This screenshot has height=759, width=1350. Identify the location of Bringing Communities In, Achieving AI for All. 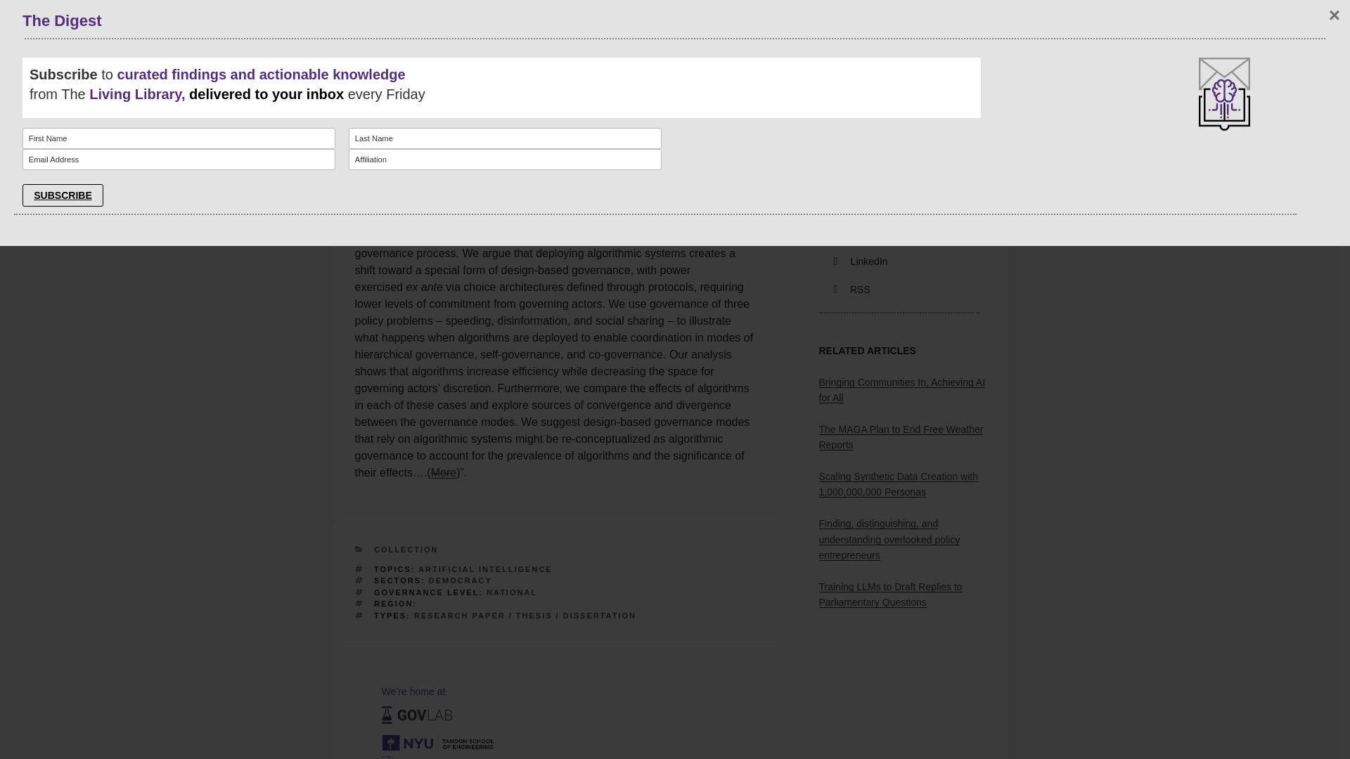
(901, 389).